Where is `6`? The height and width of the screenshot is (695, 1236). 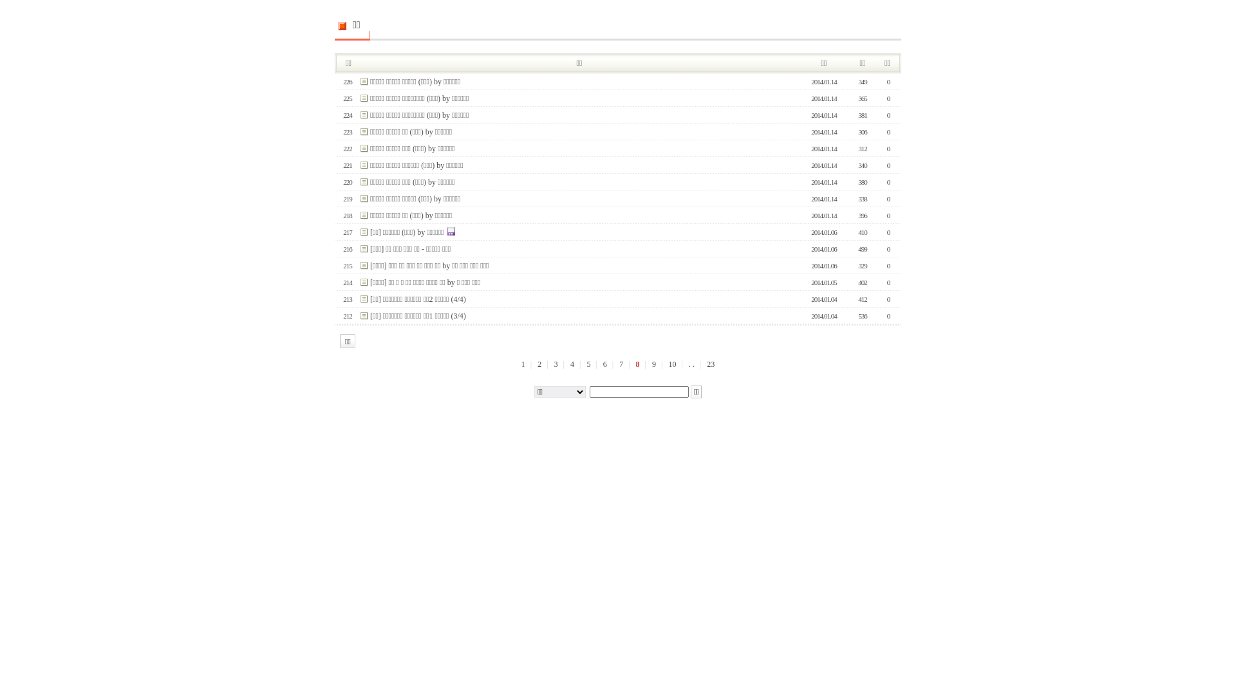
6 is located at coordinates (605, 364).